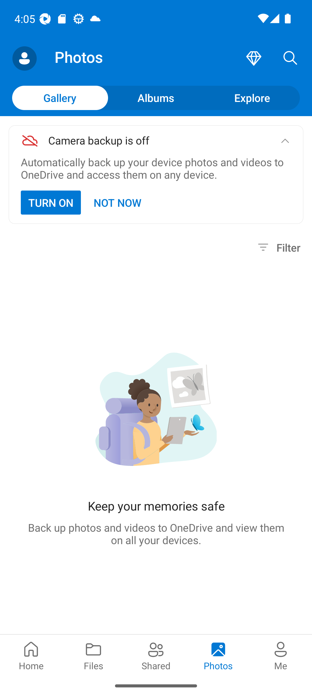  I want to click on Albums, so click(156, 98).